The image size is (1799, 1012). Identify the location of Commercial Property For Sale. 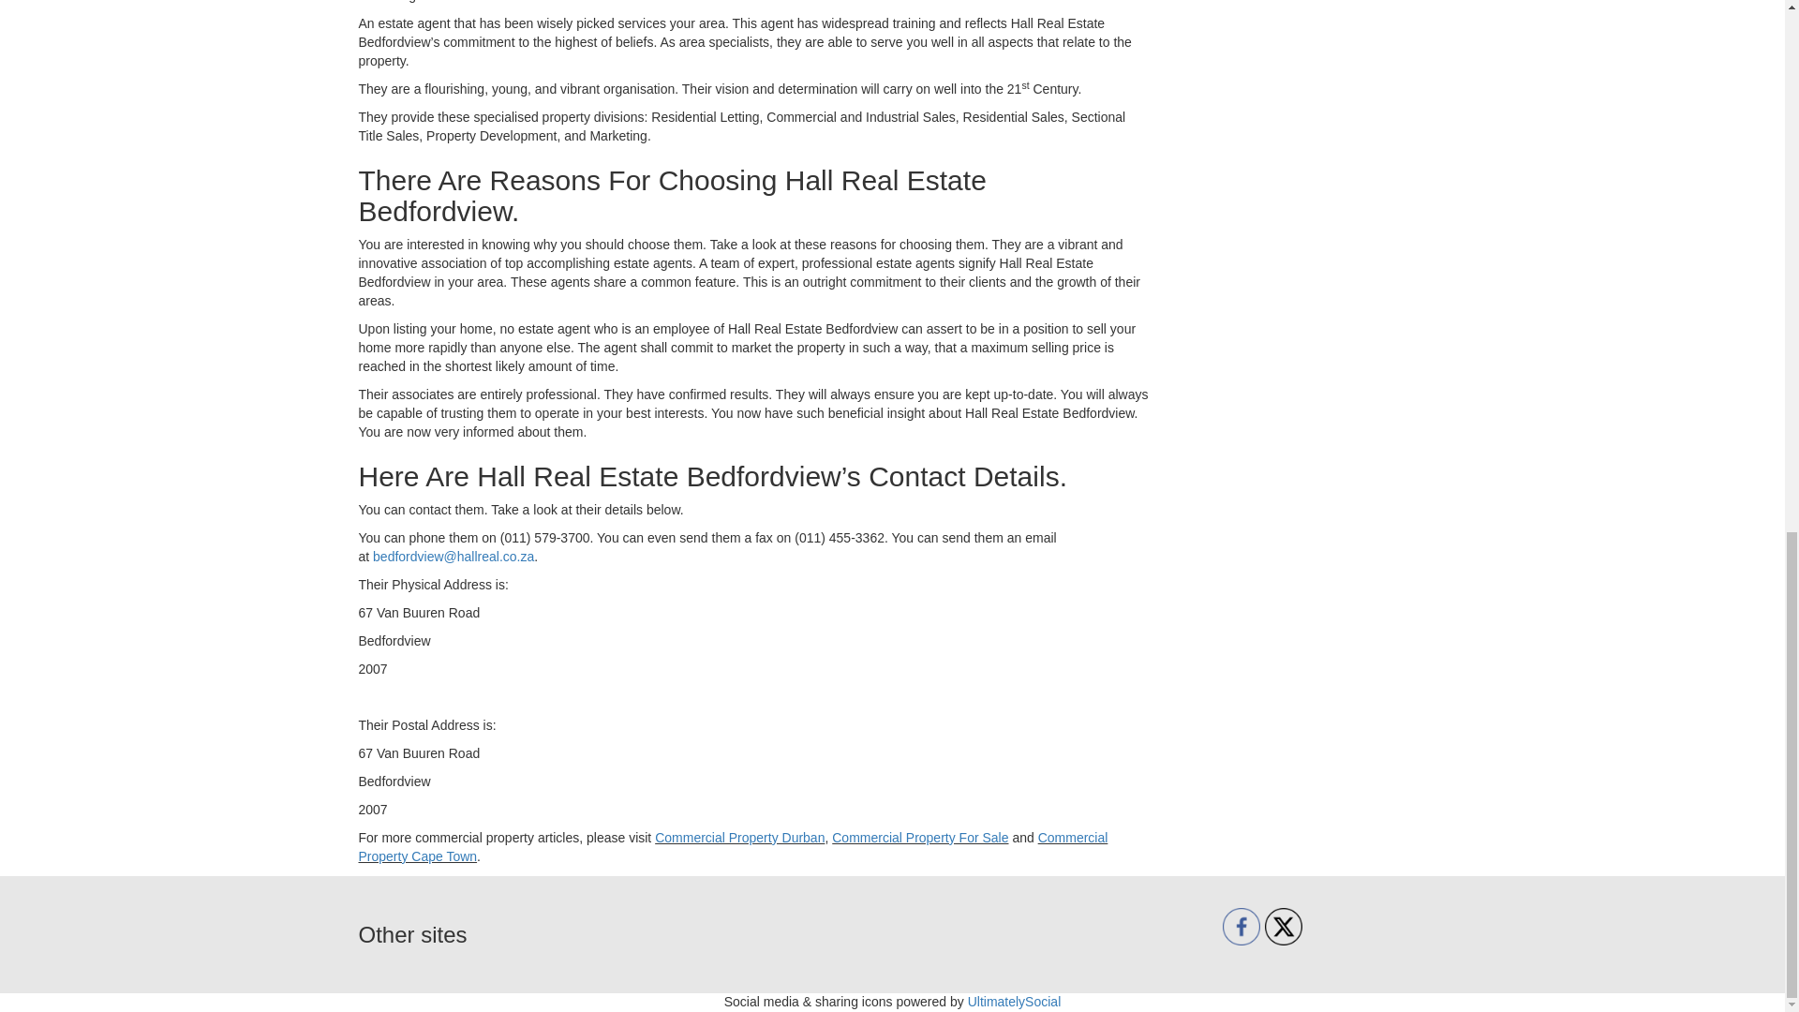
(919, 837).